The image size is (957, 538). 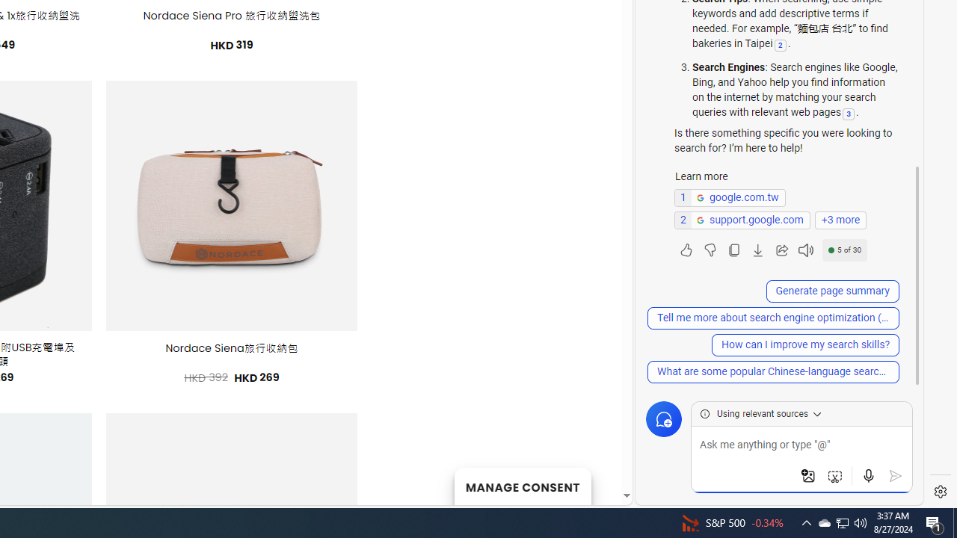 I want to click on MANAGE CONSENT, so click(x=522, y=486).